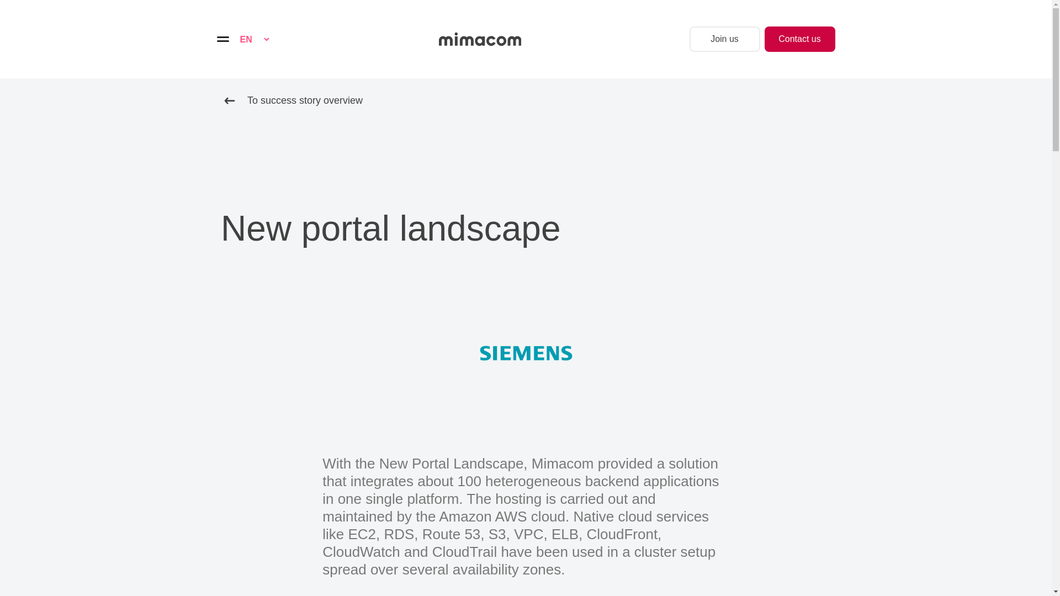  Describe the element at coordinates (222, 39) in the screenshot. I see `Toggle Navigation` at that location.